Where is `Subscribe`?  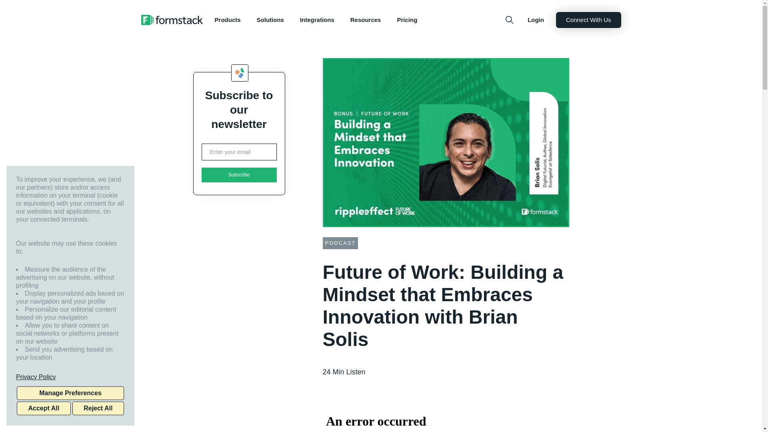
Subscribe is located at coordinates (239, 175).